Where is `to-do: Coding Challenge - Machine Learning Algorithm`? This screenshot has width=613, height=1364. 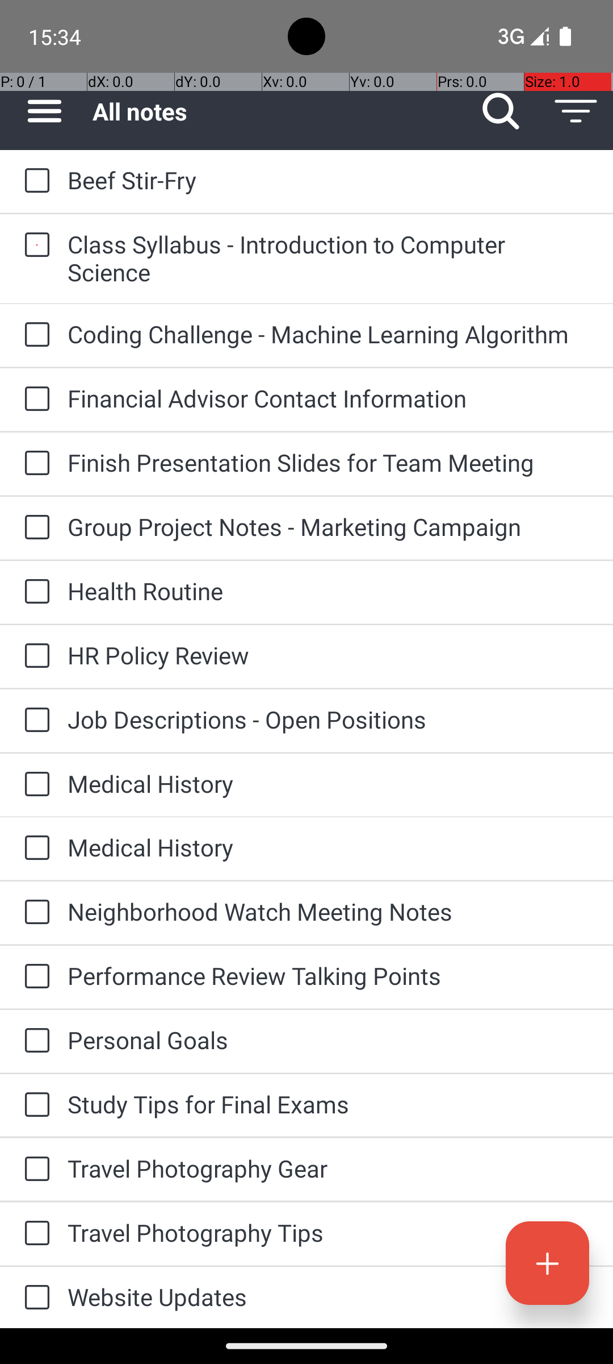 to-do: Coding Challenge - Machine Learning Algorithm is located at coordinates (34, 335).